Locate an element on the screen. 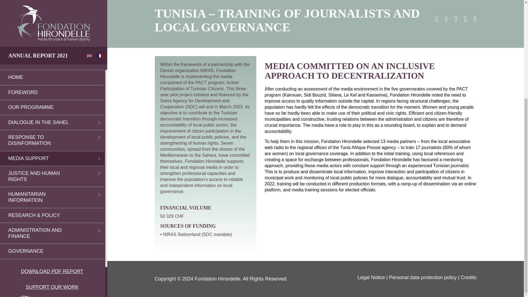 The height and width of the screenshot is (297, 528). MEDIA SUPPORT is located at coordinates (44, 14).